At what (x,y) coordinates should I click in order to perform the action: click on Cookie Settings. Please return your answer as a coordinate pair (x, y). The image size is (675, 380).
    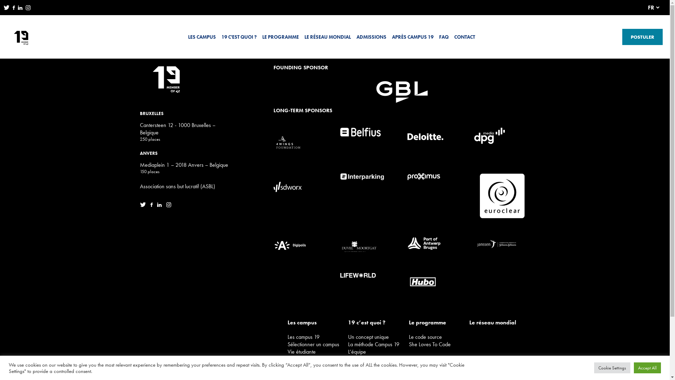
    Looking at the image, I should click on (612, 368).